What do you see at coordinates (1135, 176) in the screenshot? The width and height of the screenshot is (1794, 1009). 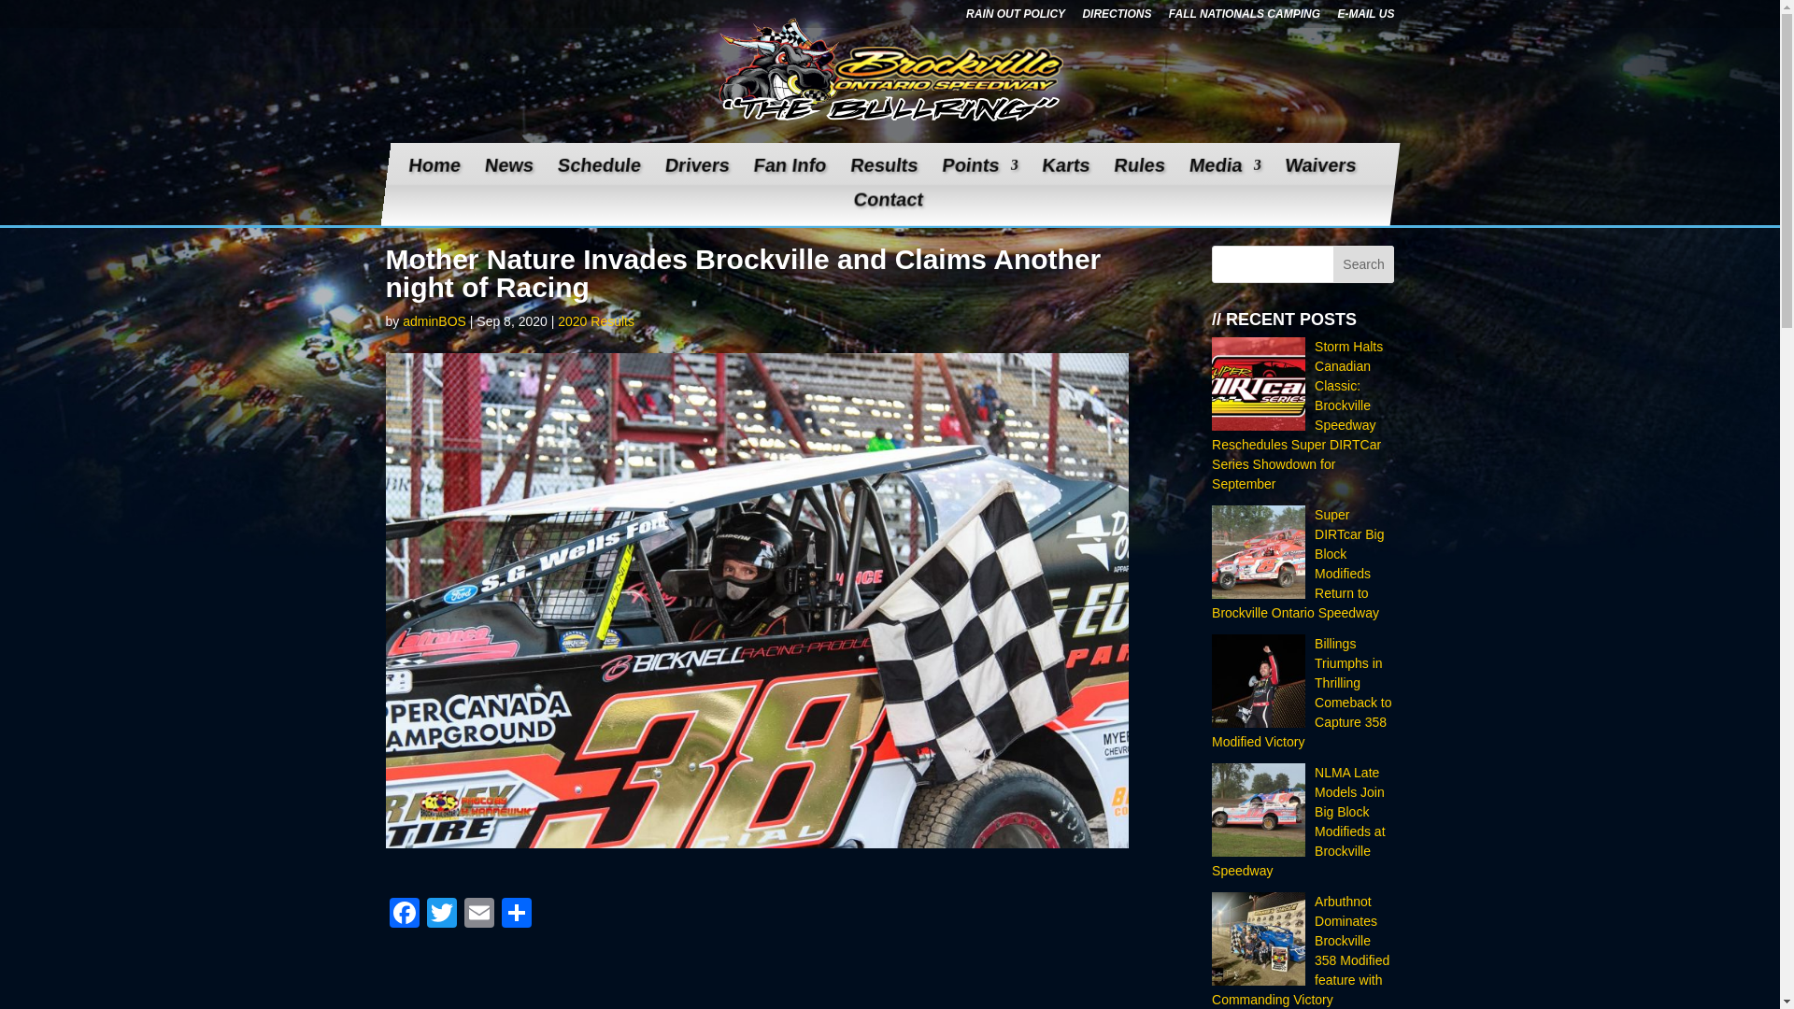 I see `Rules` at bounding box center [1135, 176].